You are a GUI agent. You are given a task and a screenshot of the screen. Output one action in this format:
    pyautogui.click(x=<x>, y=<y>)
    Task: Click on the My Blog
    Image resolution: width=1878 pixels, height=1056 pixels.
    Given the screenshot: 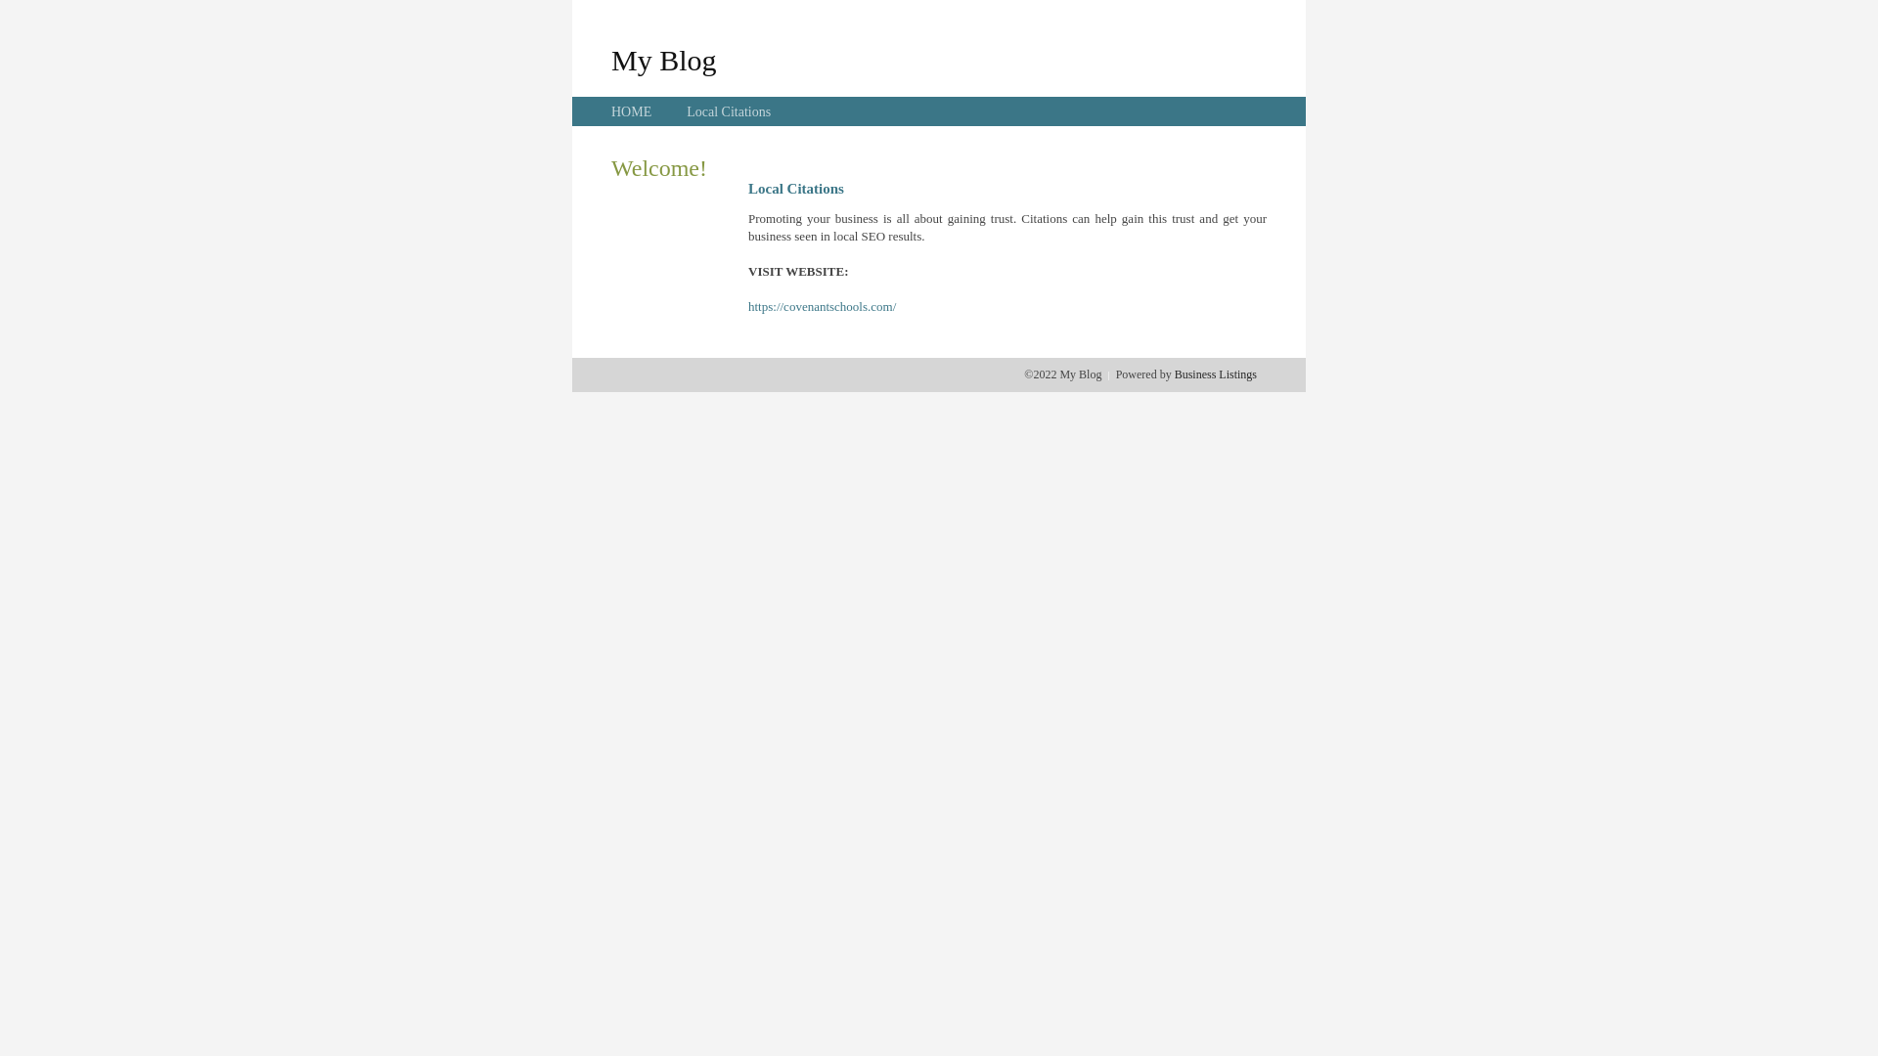 What is the action you would take?
    pyautogui.click(x=664, y=60)
    